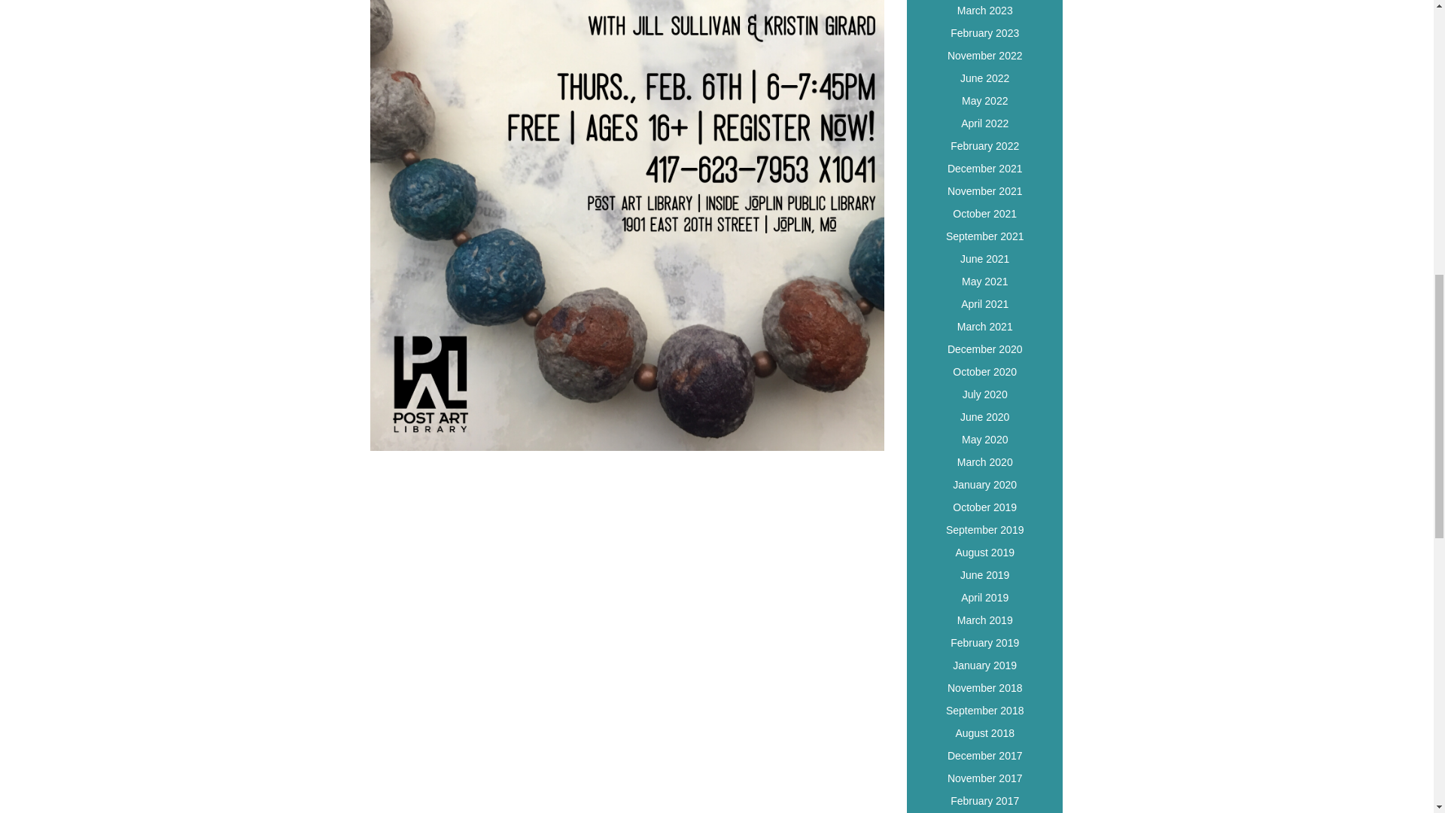  I want to click on June 2021, so click(984, 260).